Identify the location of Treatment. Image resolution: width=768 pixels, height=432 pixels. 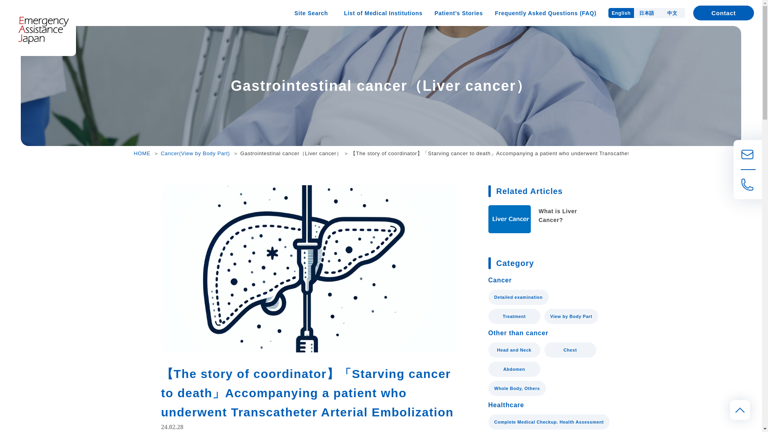
(514, 316).